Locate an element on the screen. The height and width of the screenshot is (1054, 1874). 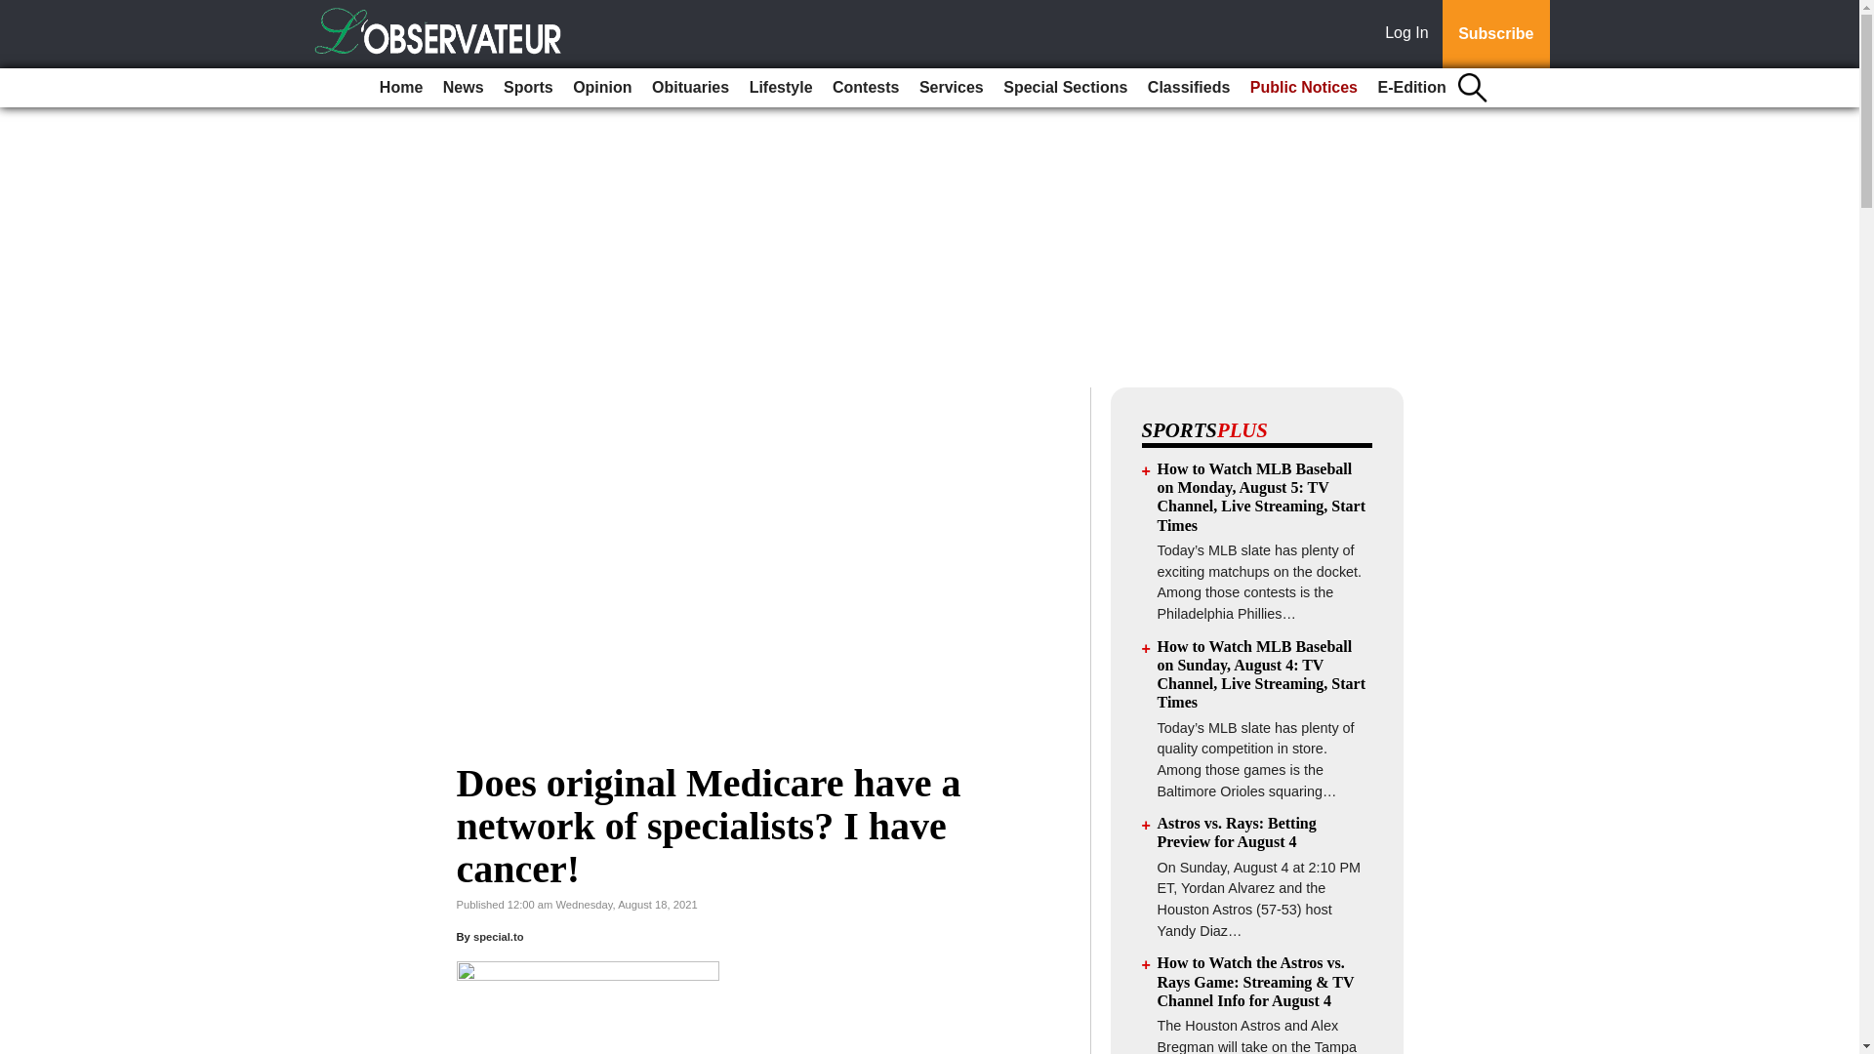
Opinion is located at coordinates (601, 88).